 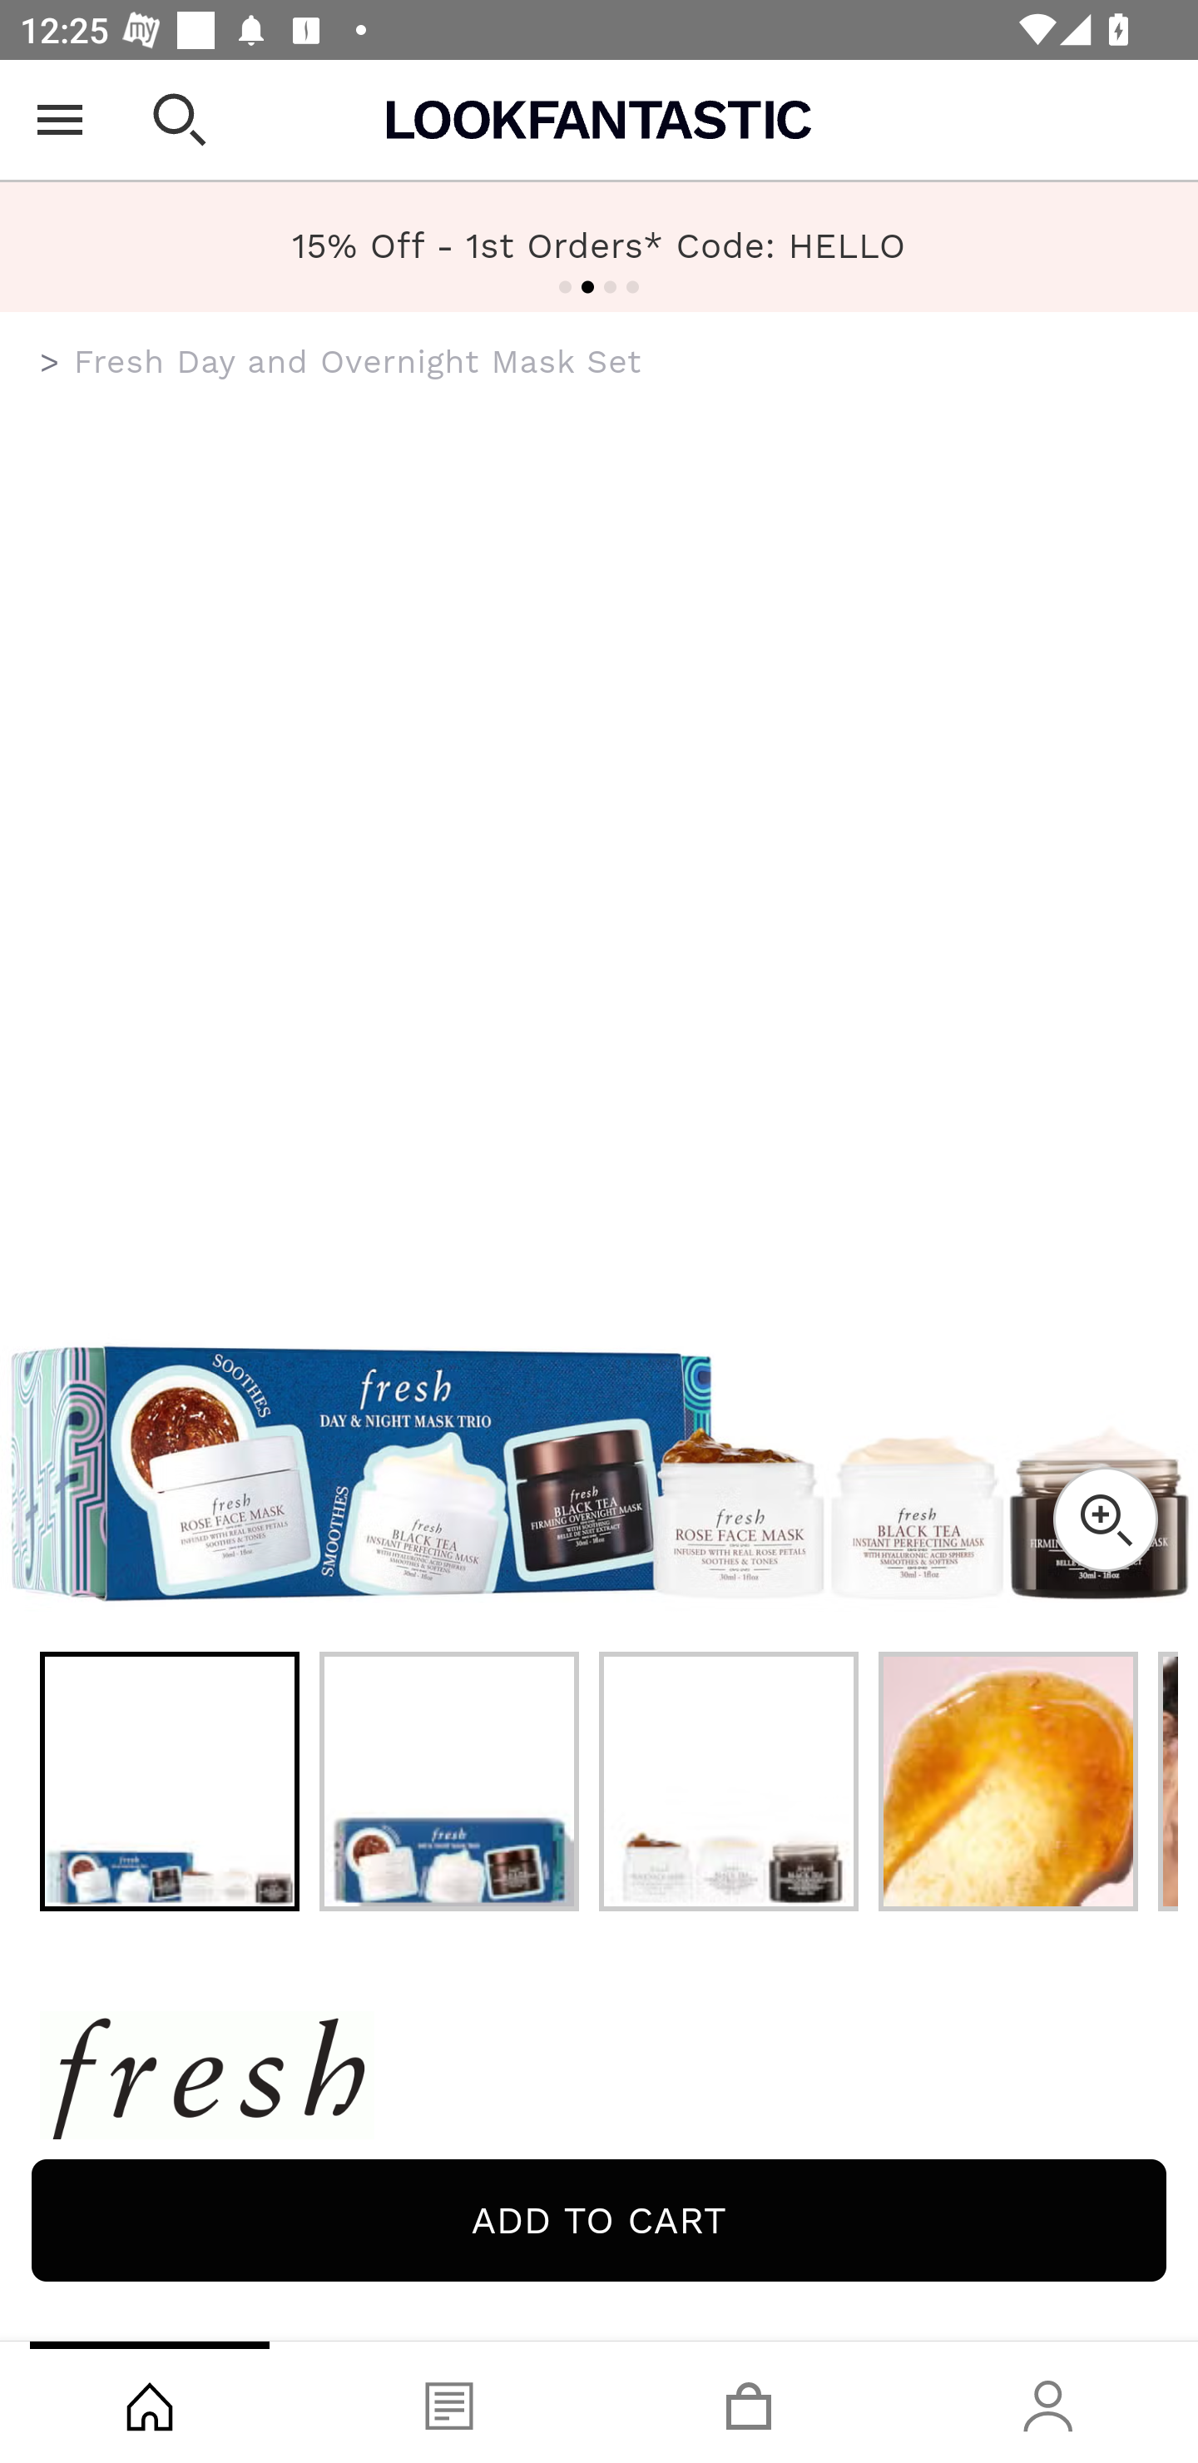 I want to click on Open Menu, so click(x=60, y=120).